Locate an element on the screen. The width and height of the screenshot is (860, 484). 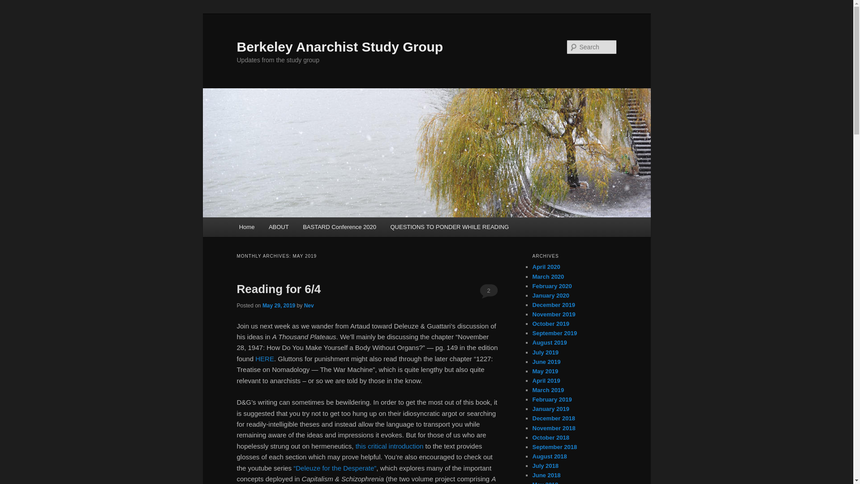
Berkeley Anarchist Study Group is located at coordinates (340, 47).